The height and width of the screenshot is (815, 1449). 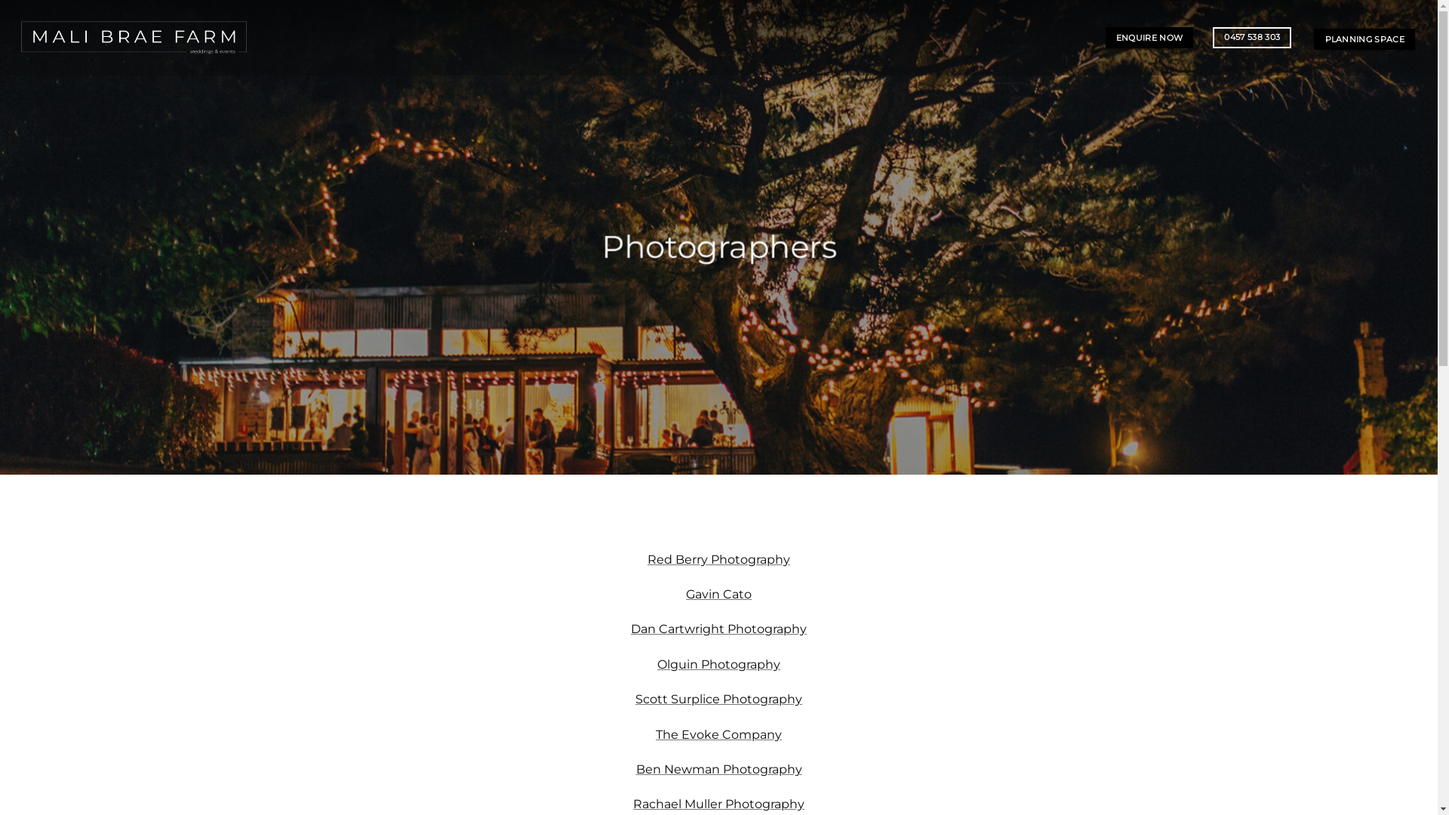 What do you see at coordinates (718, 699) in the screenshot?
I see `Scott Surplice Photography` at bounding box center [718, 699].